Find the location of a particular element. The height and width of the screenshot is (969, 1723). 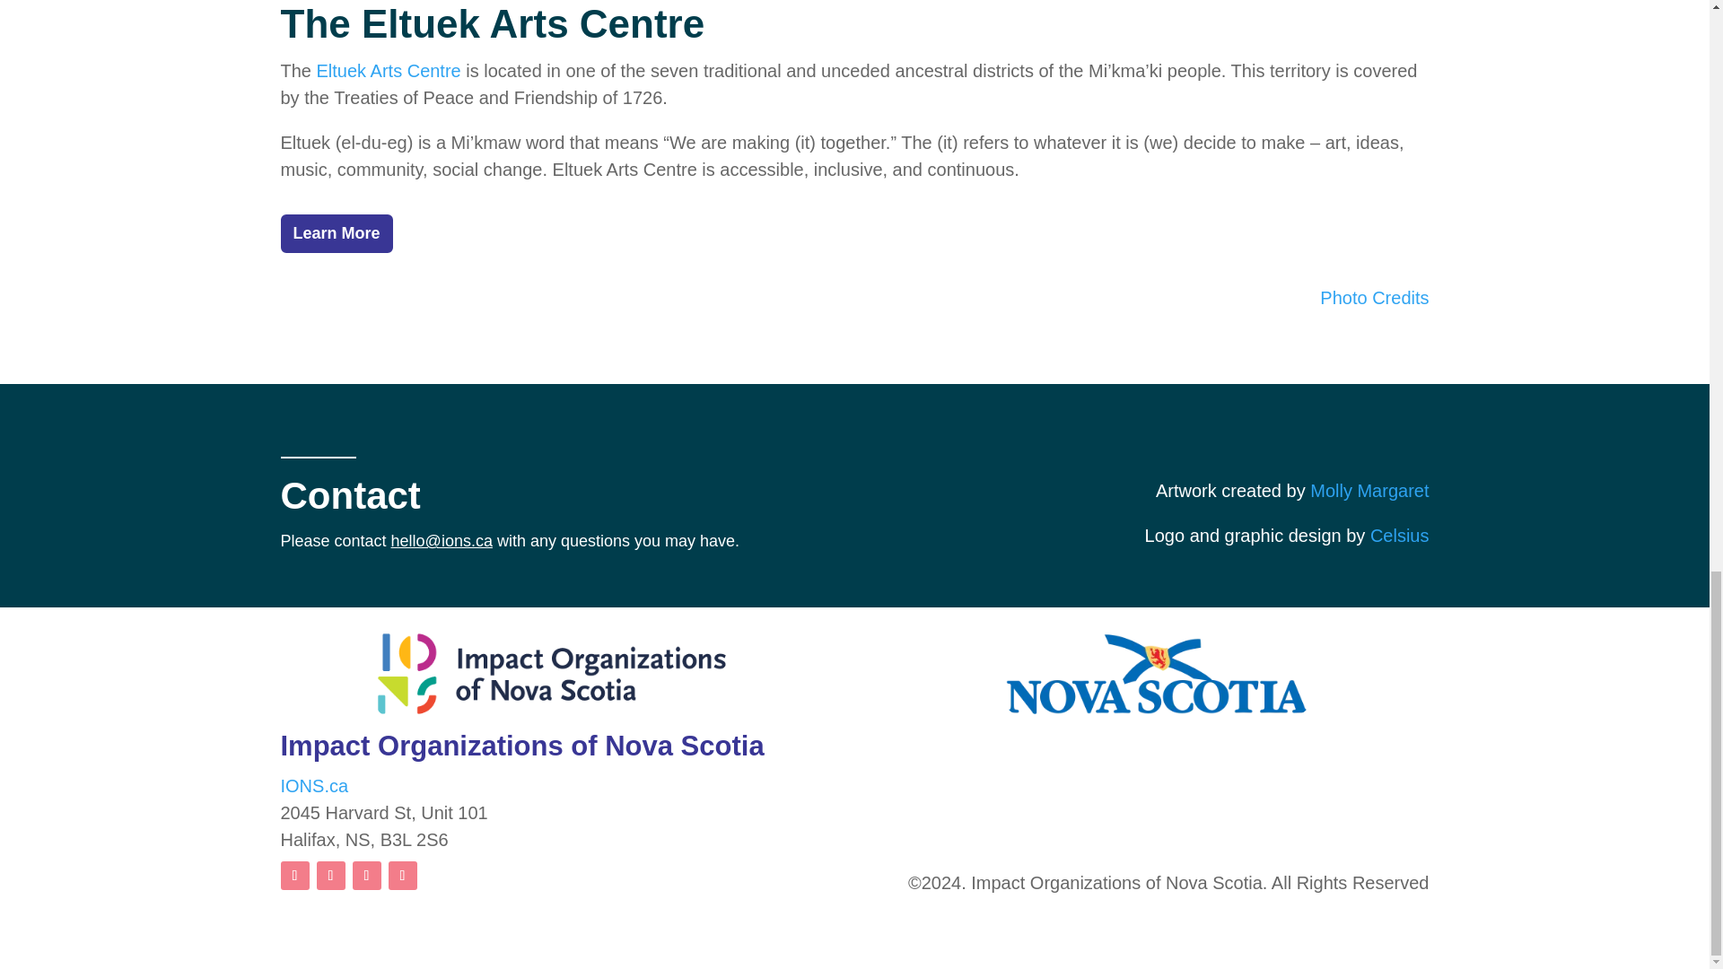

Learn More is located at coordinates (336, 233).